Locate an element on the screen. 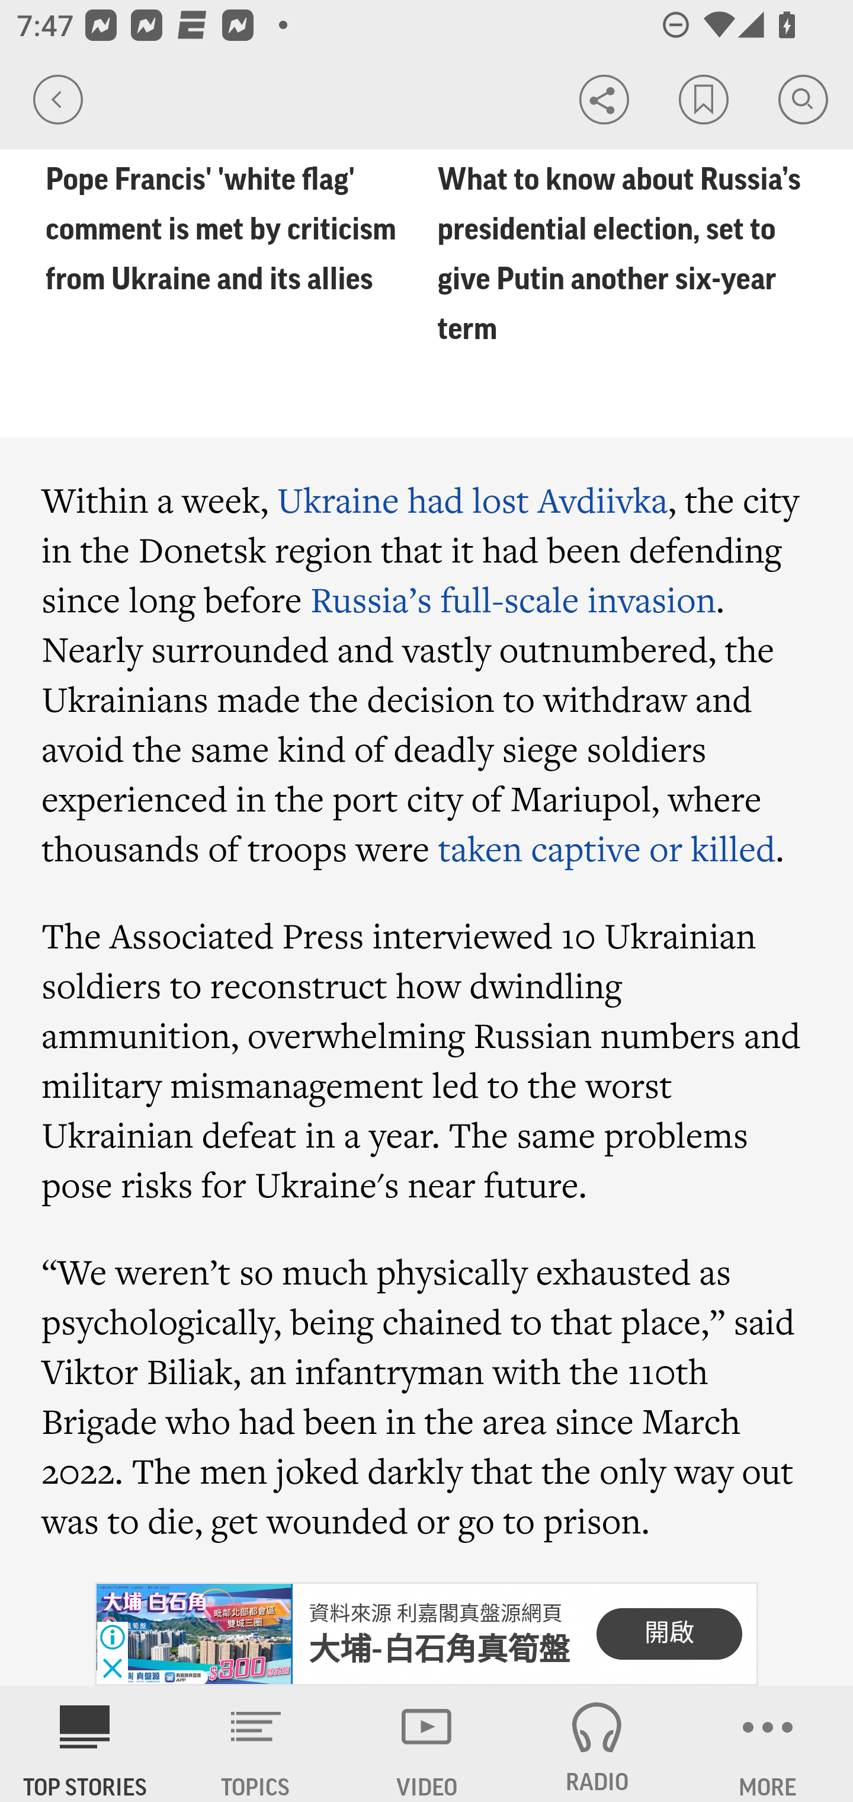 Image resolution: width=853 pixels, height=1802 pixels. MORE is located at coordinates (768, 1744).